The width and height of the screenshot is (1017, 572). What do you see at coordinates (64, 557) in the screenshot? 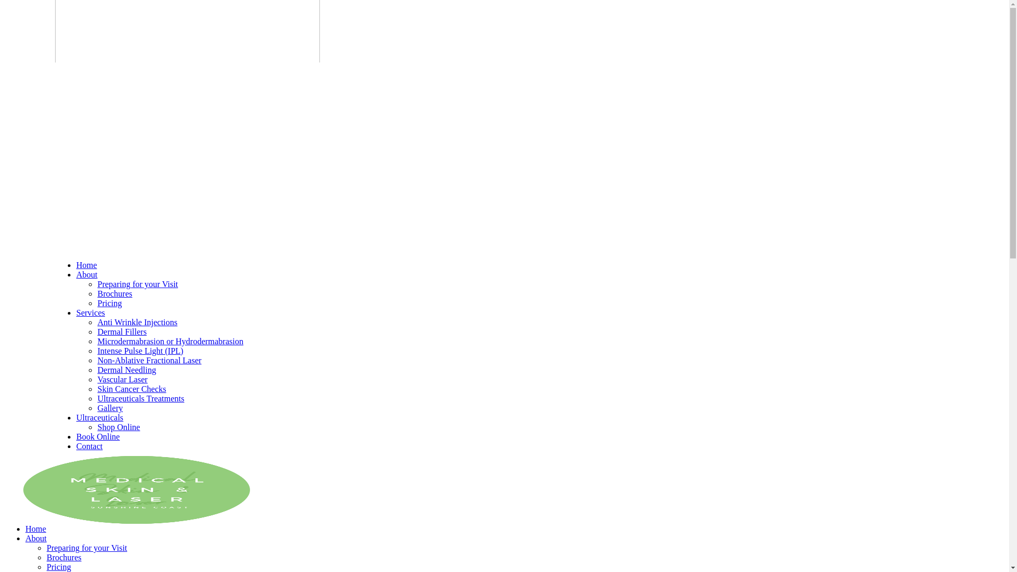
I see `Brochures` at bounding box center [64, 557].